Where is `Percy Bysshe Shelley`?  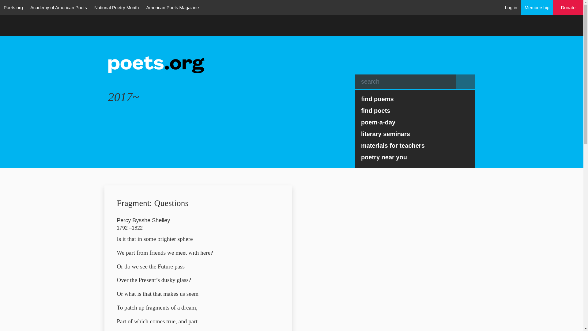
Percy Bysshe Shelley is located at coordinates (143, 220).